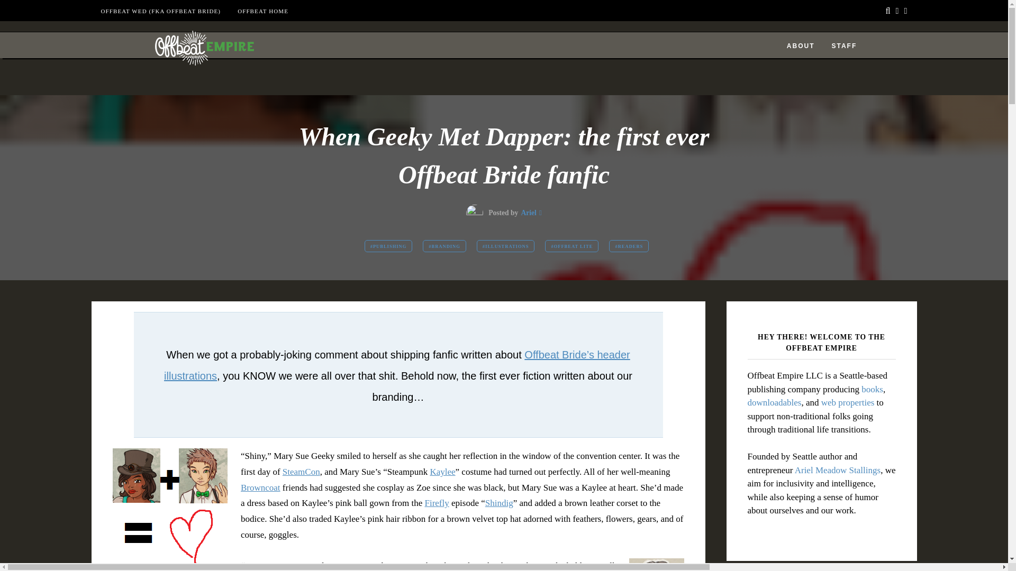 This screenshot has height=571, width=1016. I want to click on SteamCon, so click(301, 472).